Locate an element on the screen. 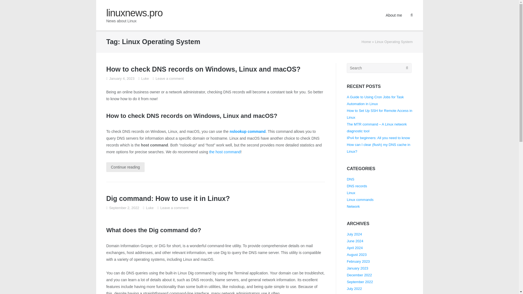 Image resolution: width=523 pixels, height=294 pixels. the host command is located at coordinates (225, 152).